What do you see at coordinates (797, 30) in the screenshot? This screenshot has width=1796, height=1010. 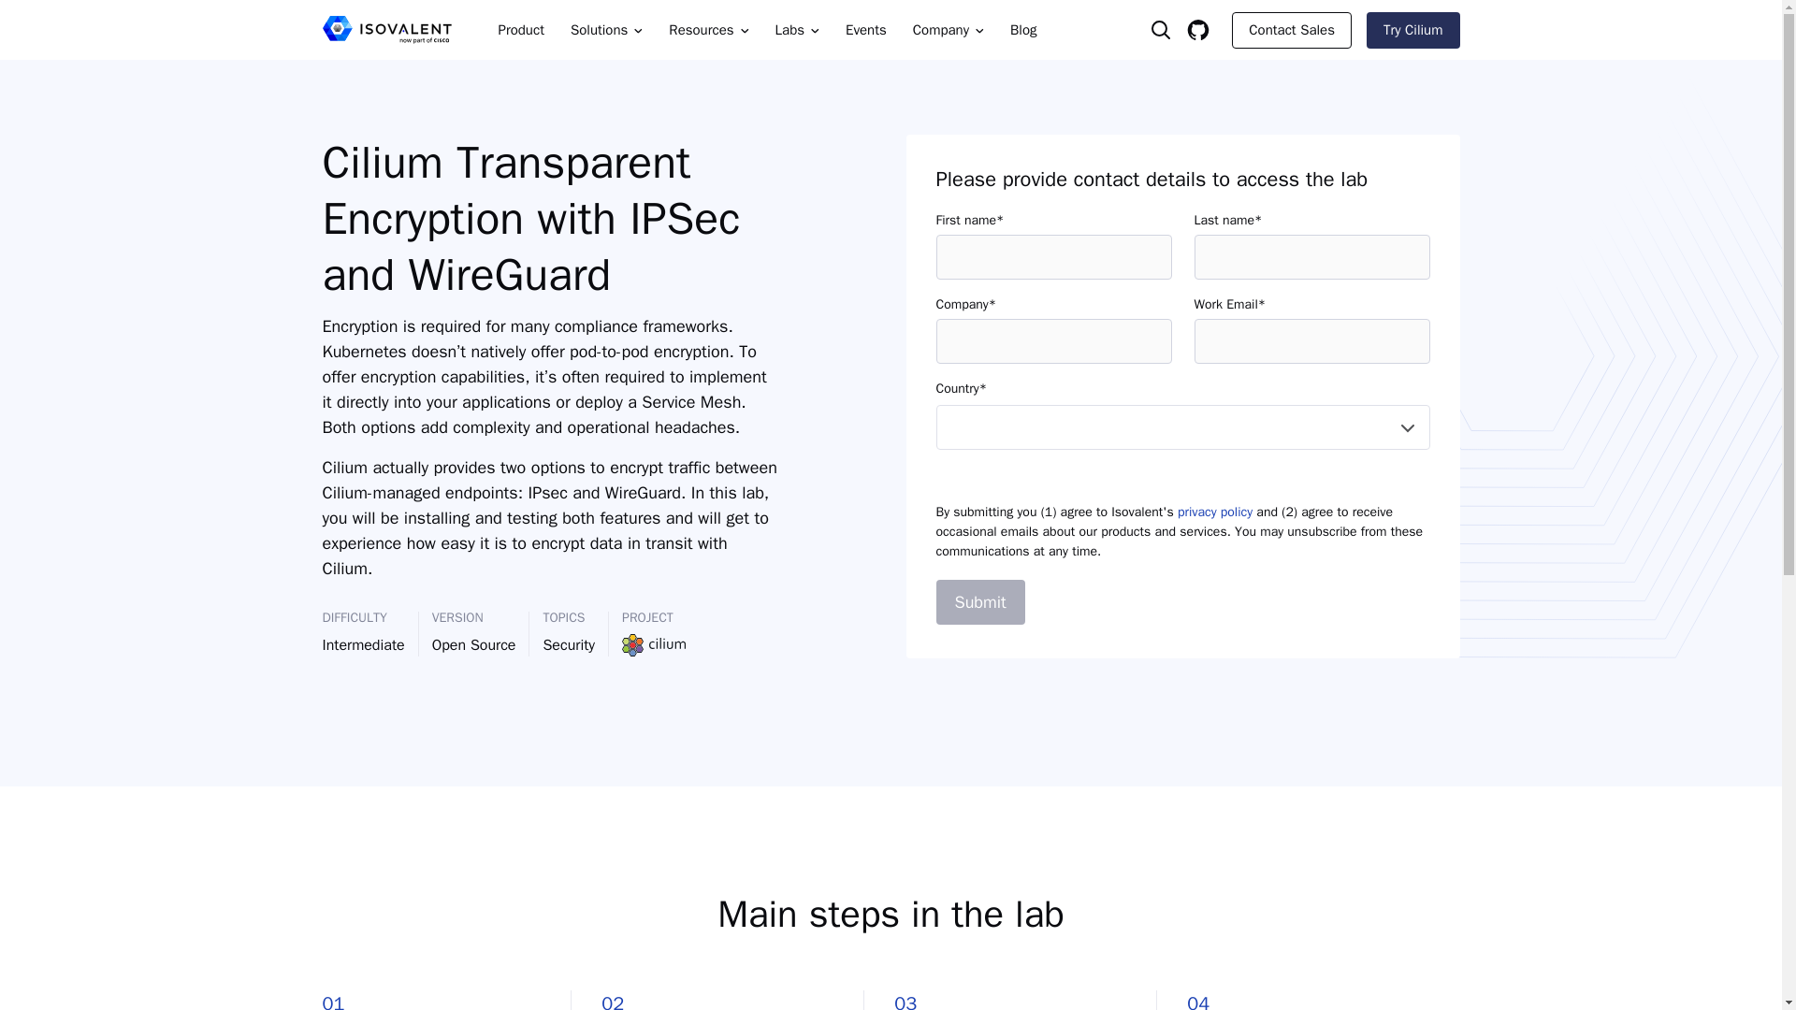 I see `Labs` at bounding box center [797, 30].